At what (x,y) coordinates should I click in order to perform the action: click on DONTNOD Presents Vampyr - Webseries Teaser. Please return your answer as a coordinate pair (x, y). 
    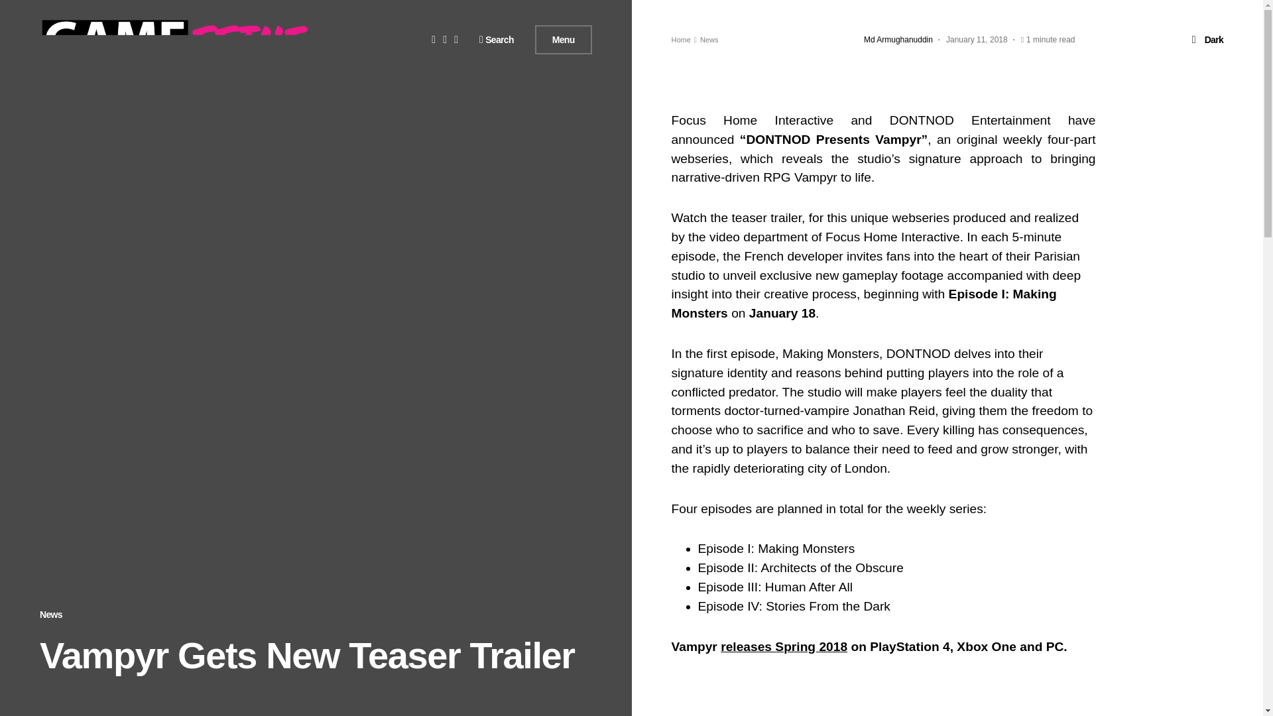
    Looking at the image, I should click on (882, 696).